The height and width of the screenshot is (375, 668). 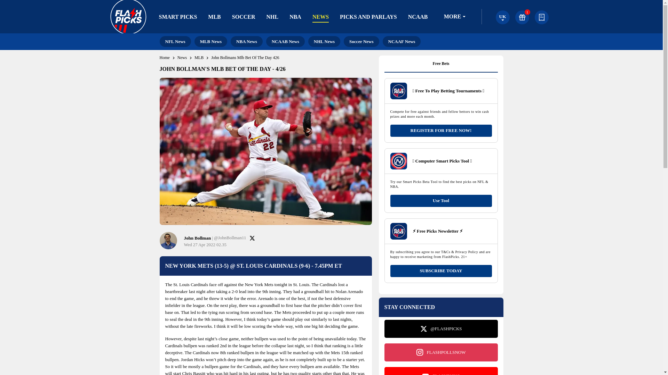 I want to click on NCAAB, so click(x=418, y=17).